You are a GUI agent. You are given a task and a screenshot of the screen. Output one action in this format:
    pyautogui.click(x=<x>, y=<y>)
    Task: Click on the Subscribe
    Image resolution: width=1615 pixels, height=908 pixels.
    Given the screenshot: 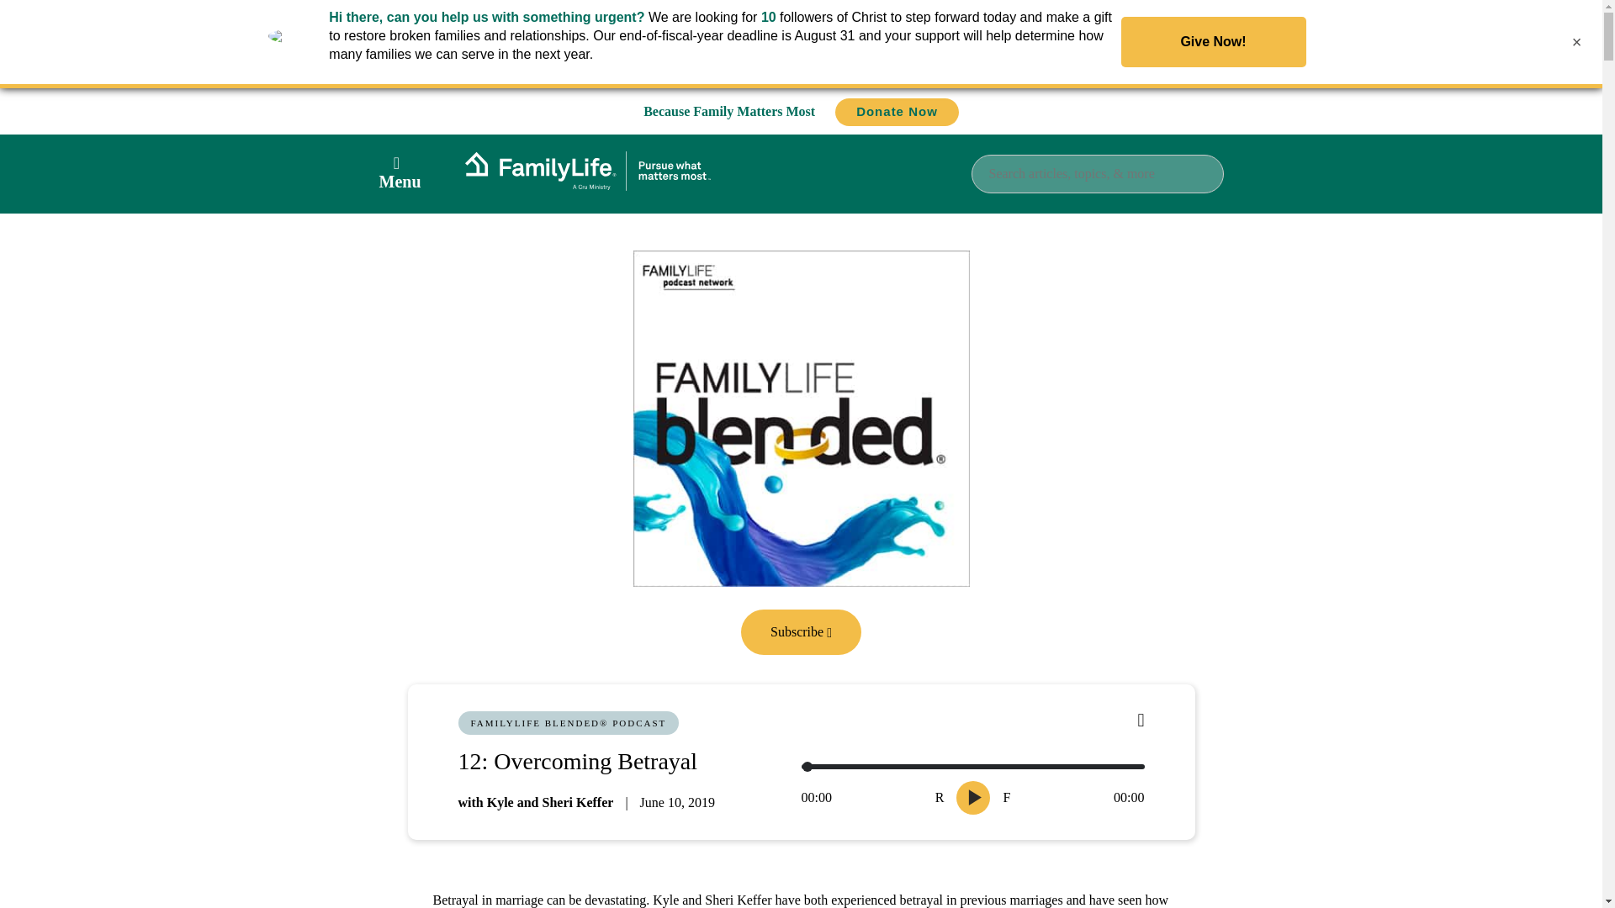 What is the action you would take?
    pyautogui.click(x=801, y=631)
    